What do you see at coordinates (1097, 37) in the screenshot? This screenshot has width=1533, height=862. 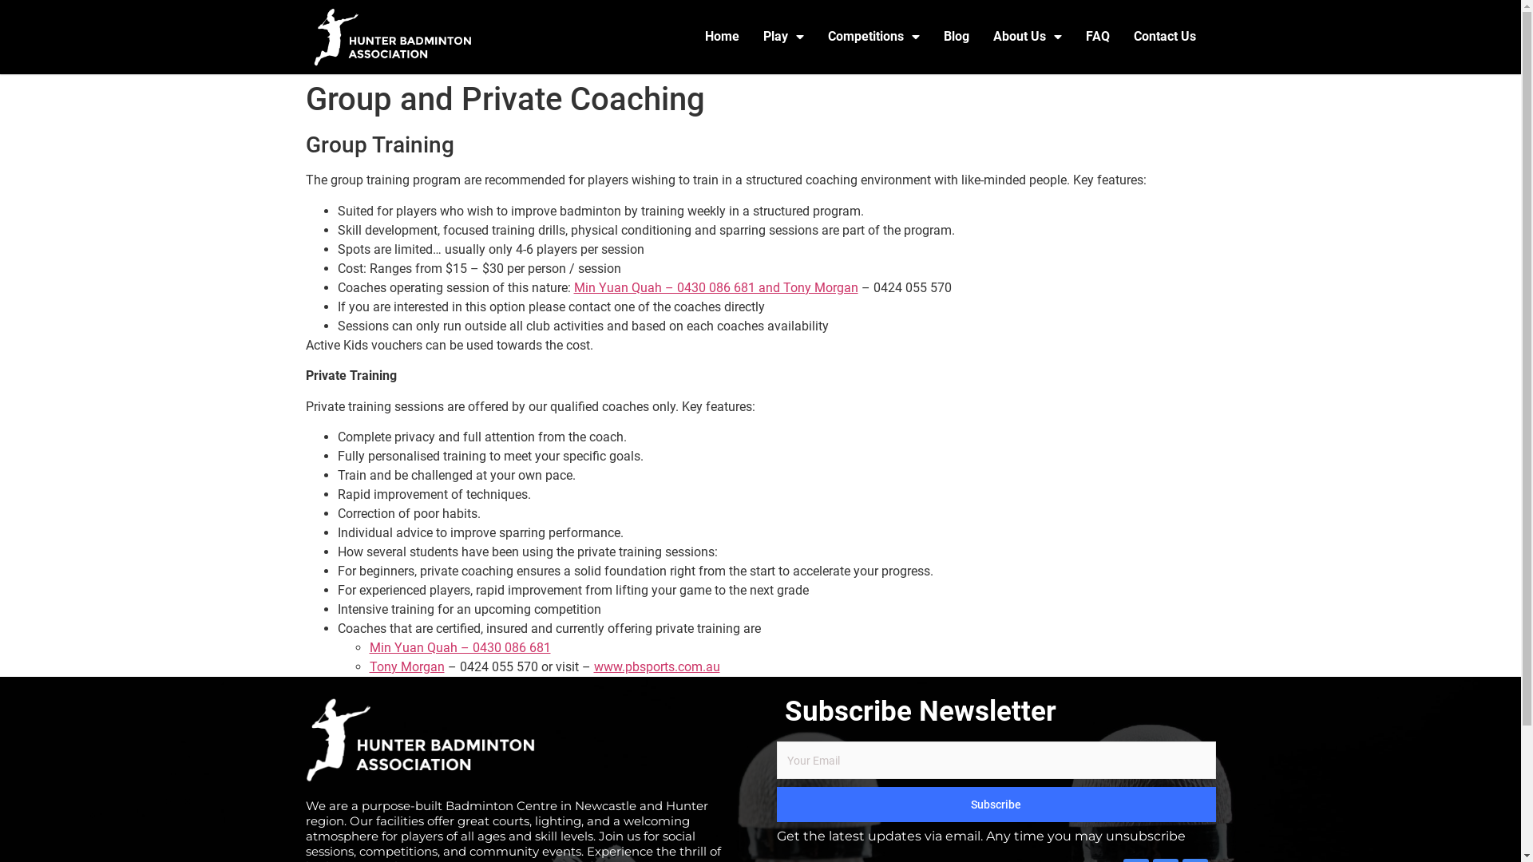 I see `FAQ` at bounding box center [1097, 37].